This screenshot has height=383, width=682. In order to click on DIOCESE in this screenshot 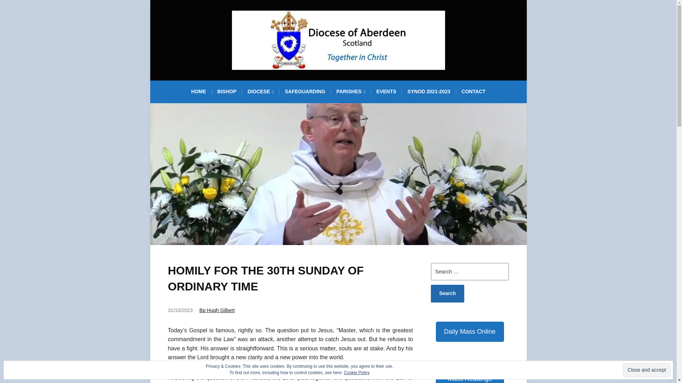, I will do `click(260, 94)`.